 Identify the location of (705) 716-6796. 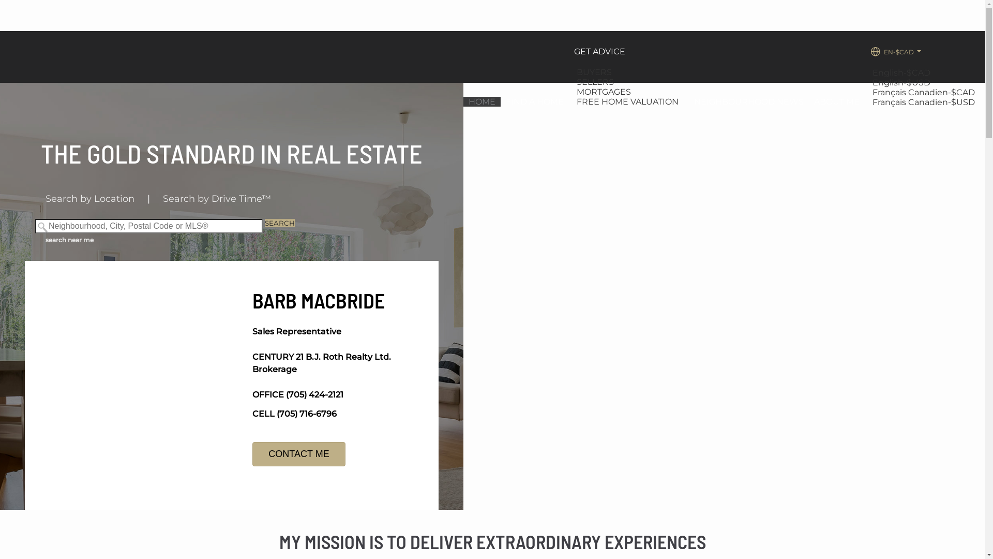
(307, 414).